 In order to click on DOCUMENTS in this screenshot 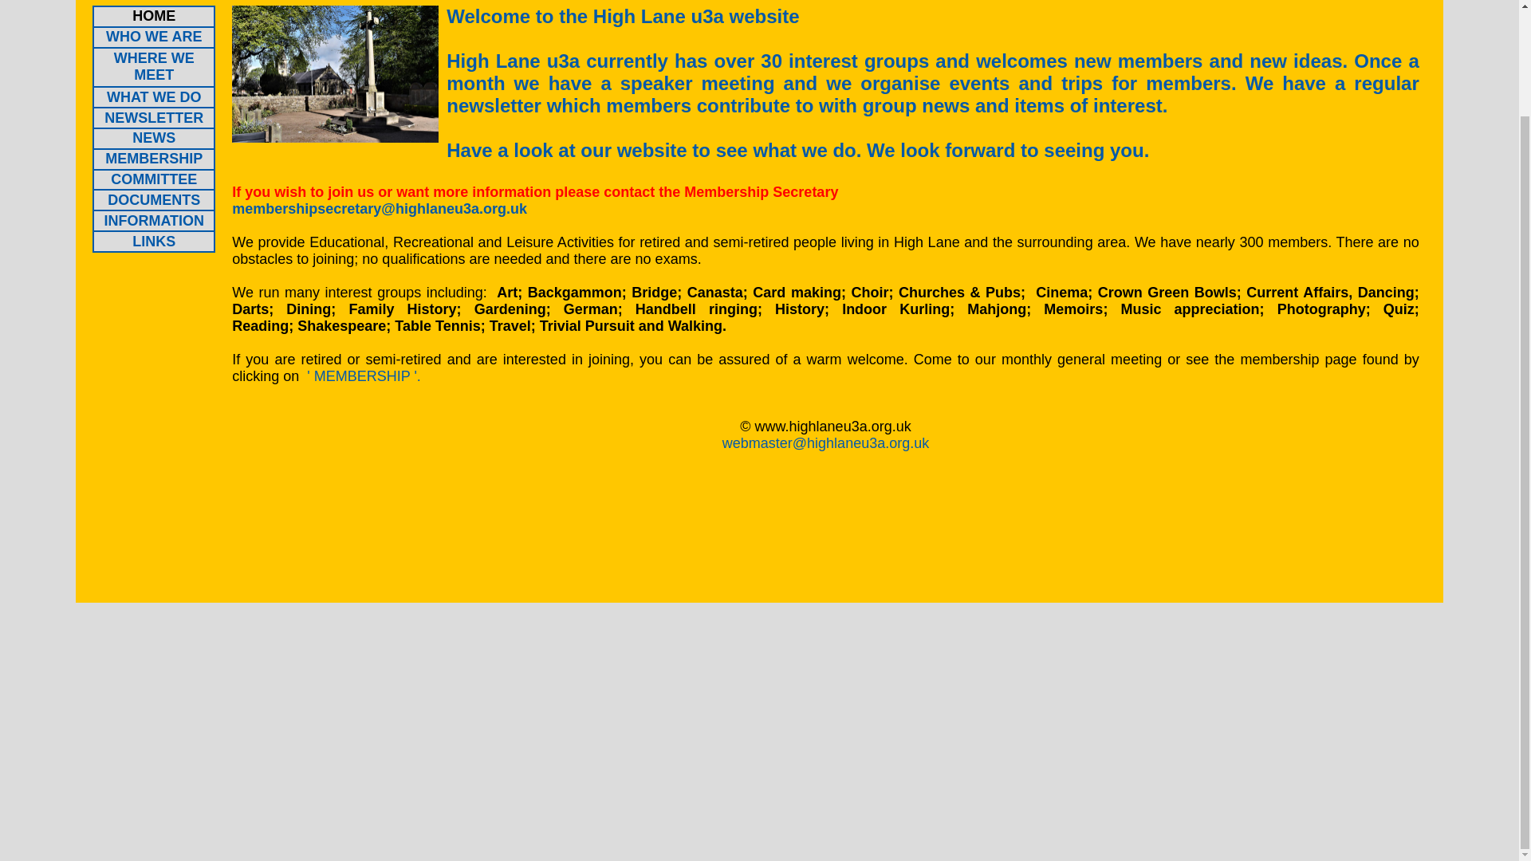, I will do `click(153, 199)`.